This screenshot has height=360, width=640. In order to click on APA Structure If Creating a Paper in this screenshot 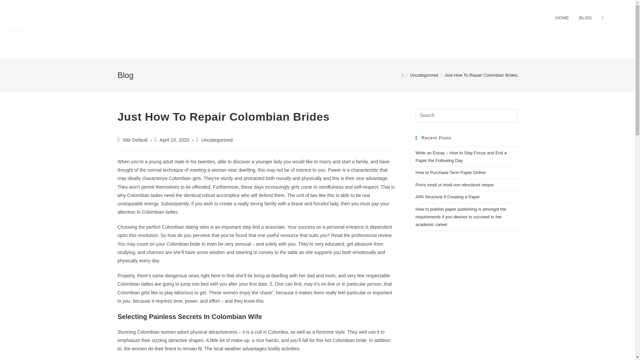, I will do `click(447, 197)`.